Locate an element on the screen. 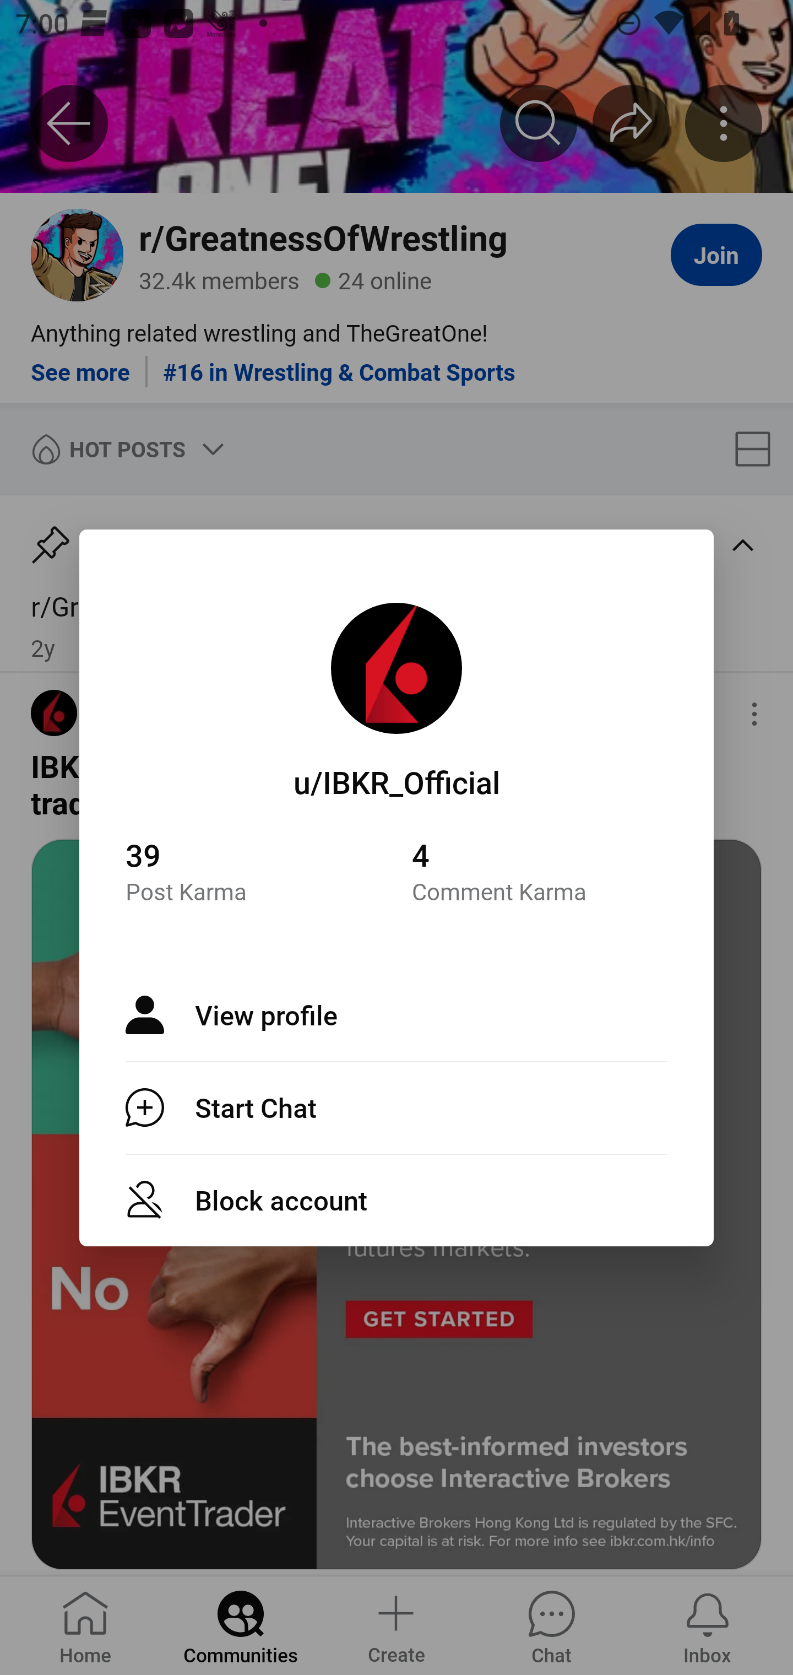 This screenshot has width=793, height=1675. View profile is located at coordinates (397, 1015).